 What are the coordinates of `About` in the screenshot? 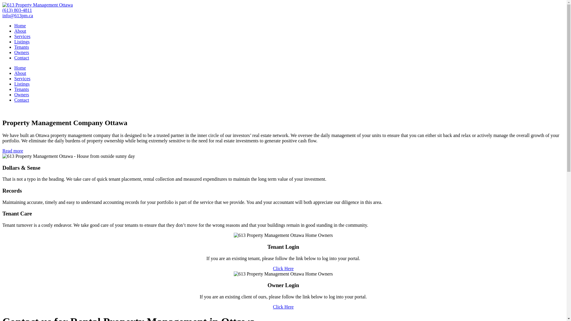 It's located at (20, 73).